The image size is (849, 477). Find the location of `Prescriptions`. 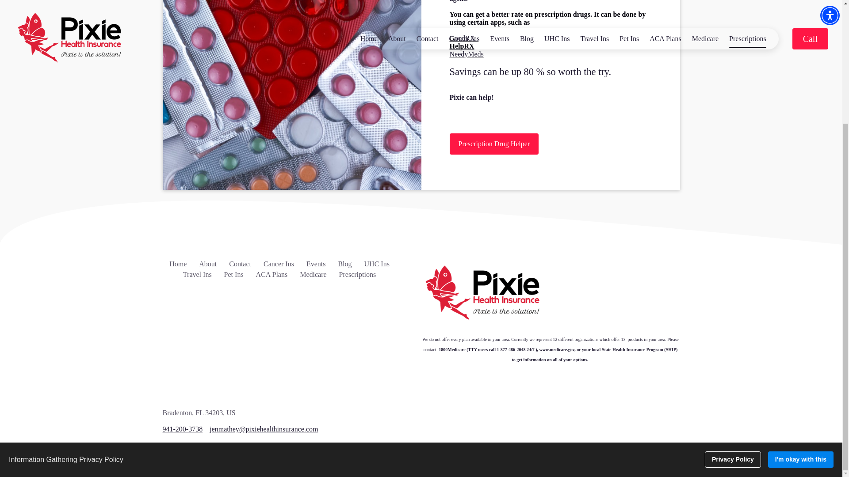

Prescriptions is located at coordinates (357, 274).